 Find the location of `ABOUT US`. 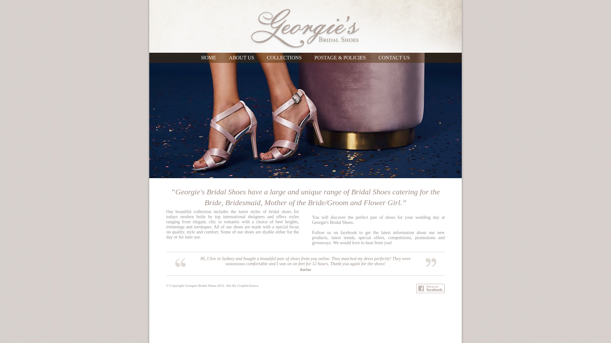

ABOUT US is located at coordinates (241, 58).